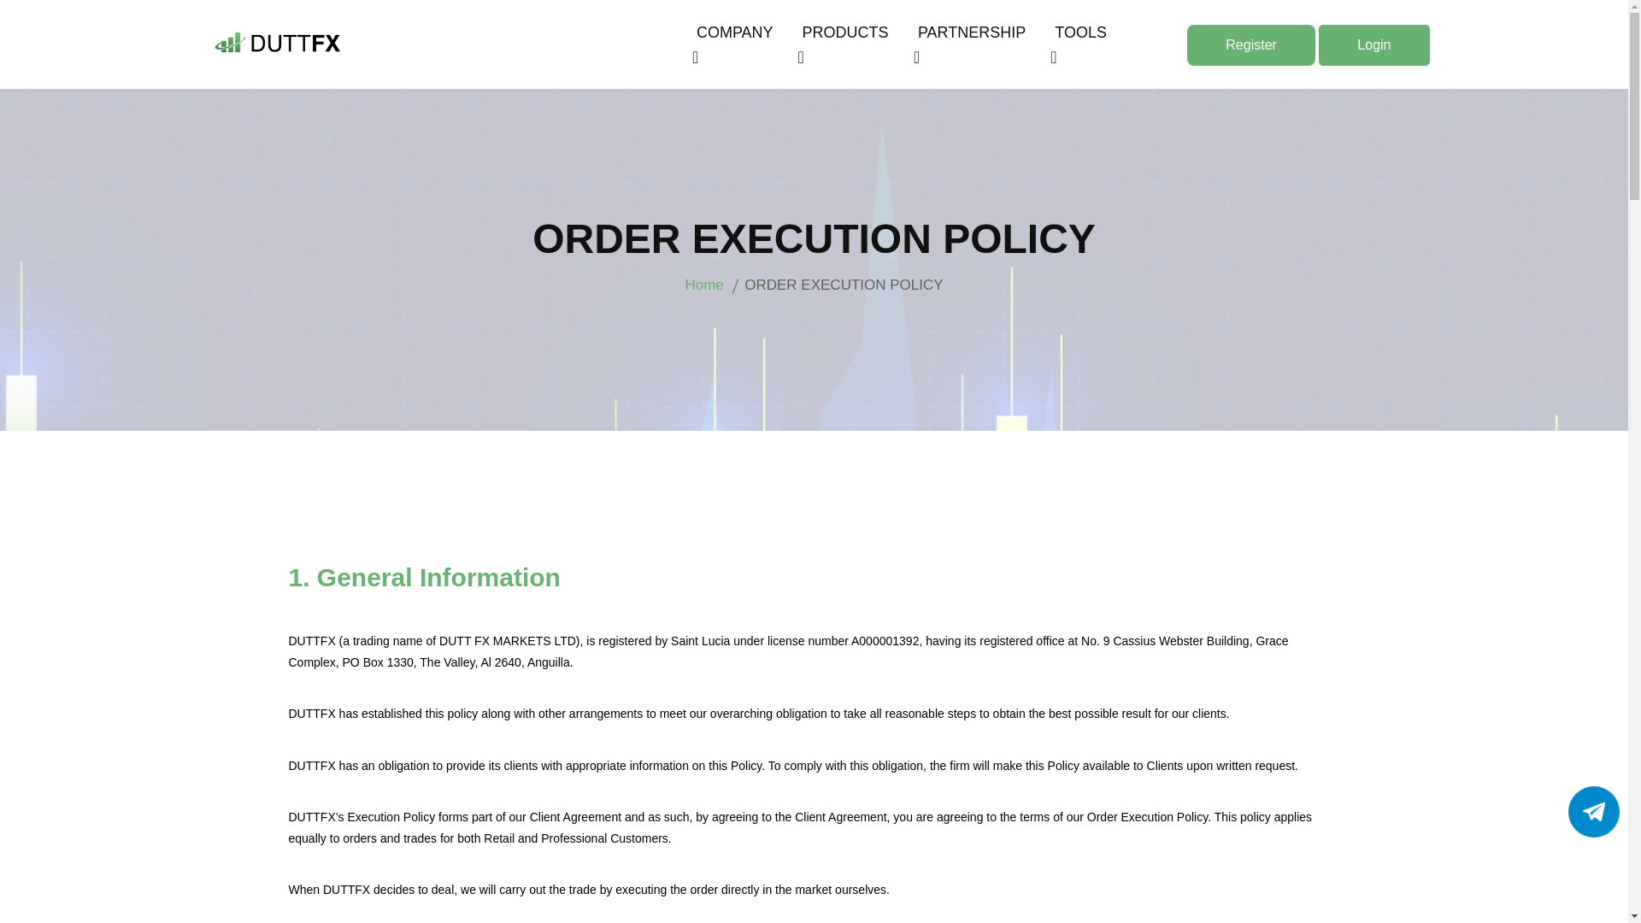 The image size is (1641, 923). What do you see at coordinates (1251, 44) in the screenshot?
I see `Register` at bounding box center [1251, 44].